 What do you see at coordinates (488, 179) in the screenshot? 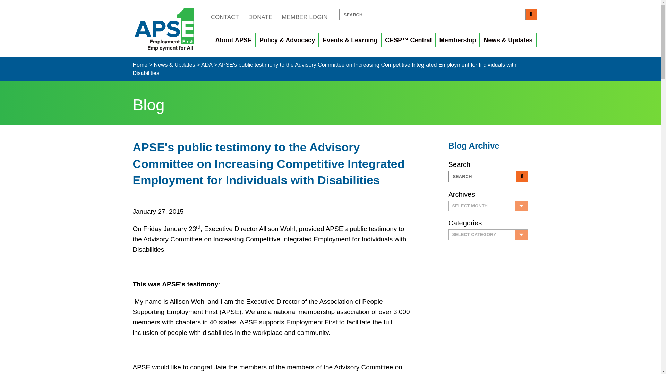
I see `Type and press Enter to search.` at bounding box center [488, 179].